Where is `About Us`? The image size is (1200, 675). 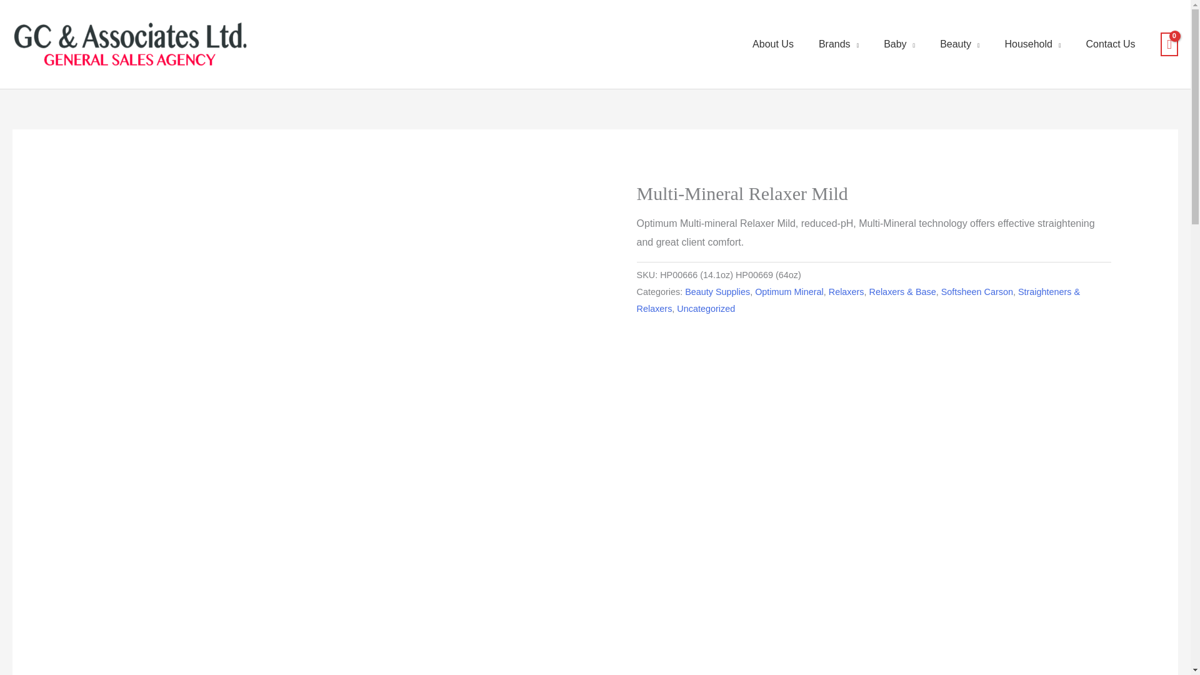 About Us is located at coordinates (773, 44).